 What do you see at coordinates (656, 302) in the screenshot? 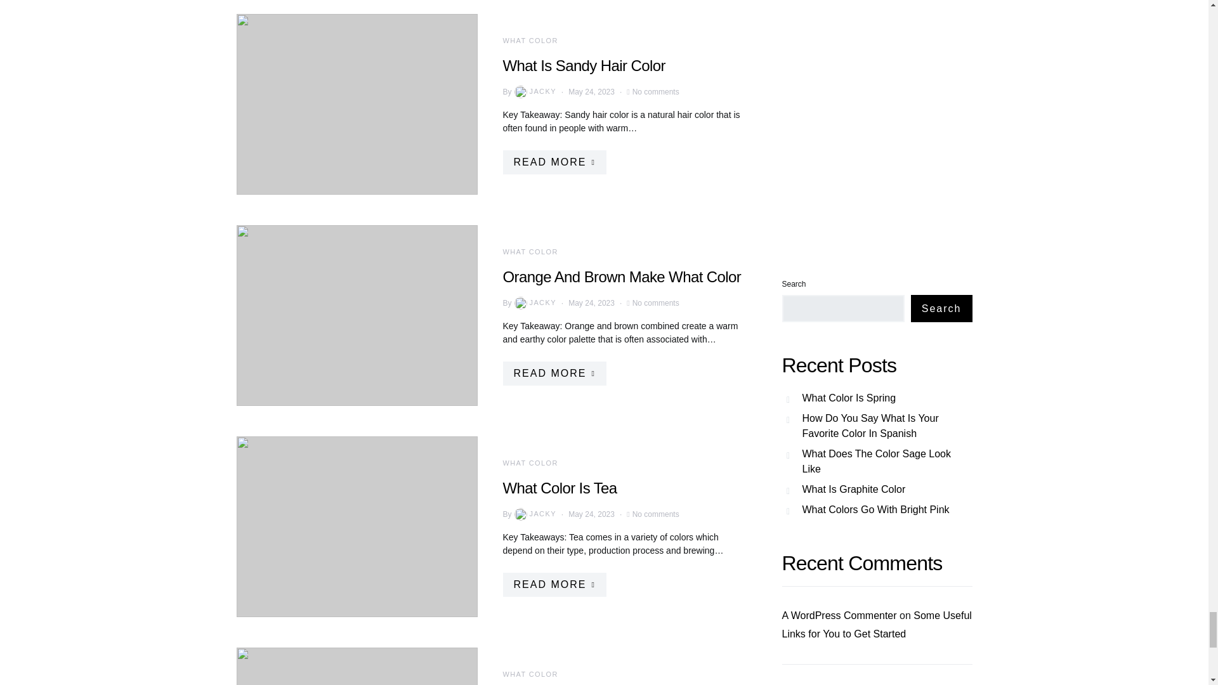
I see `No comments` at bounding box center [656, 302].